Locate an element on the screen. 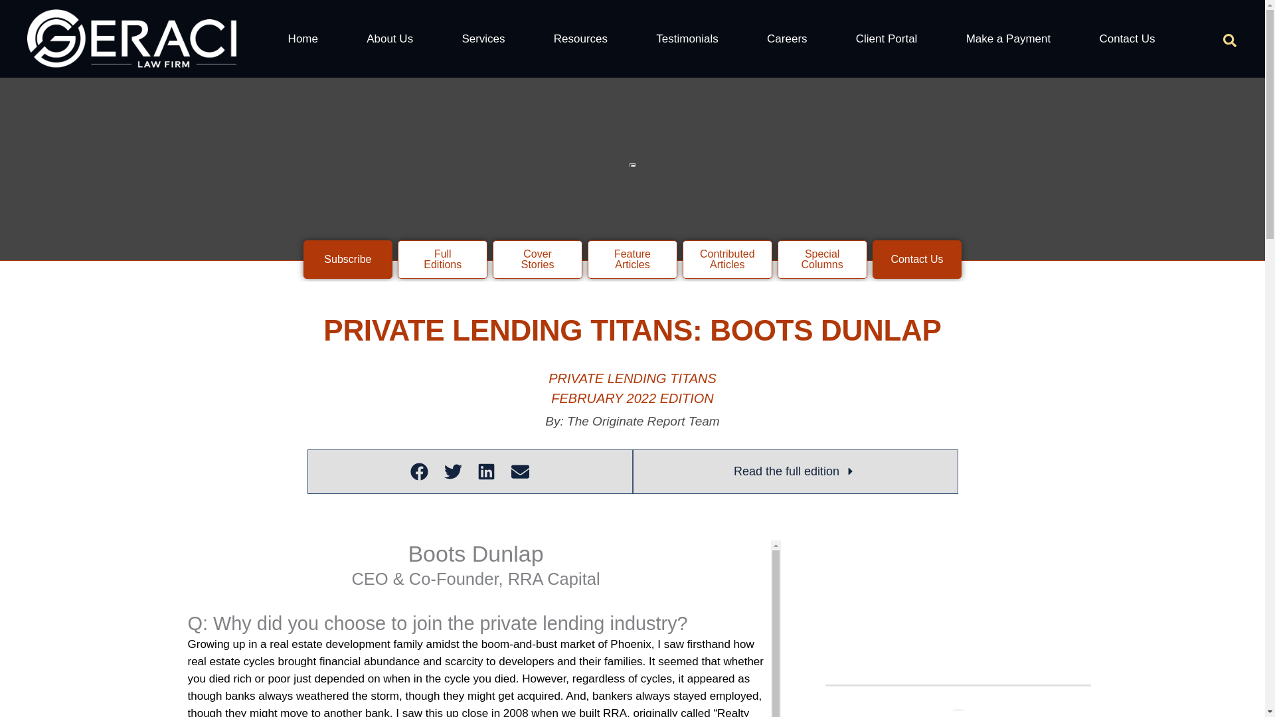 This screenshot has height=717, width=1275. Client Portal is located at coordinates (886, 39).